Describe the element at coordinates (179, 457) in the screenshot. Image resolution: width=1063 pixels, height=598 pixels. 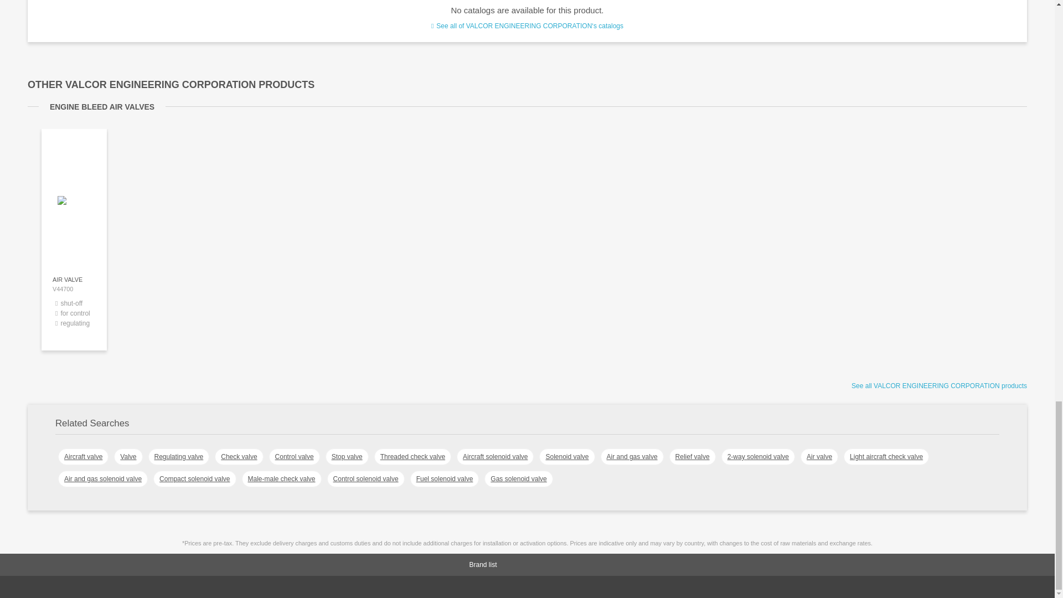
I see `Regulating valve` at that location.